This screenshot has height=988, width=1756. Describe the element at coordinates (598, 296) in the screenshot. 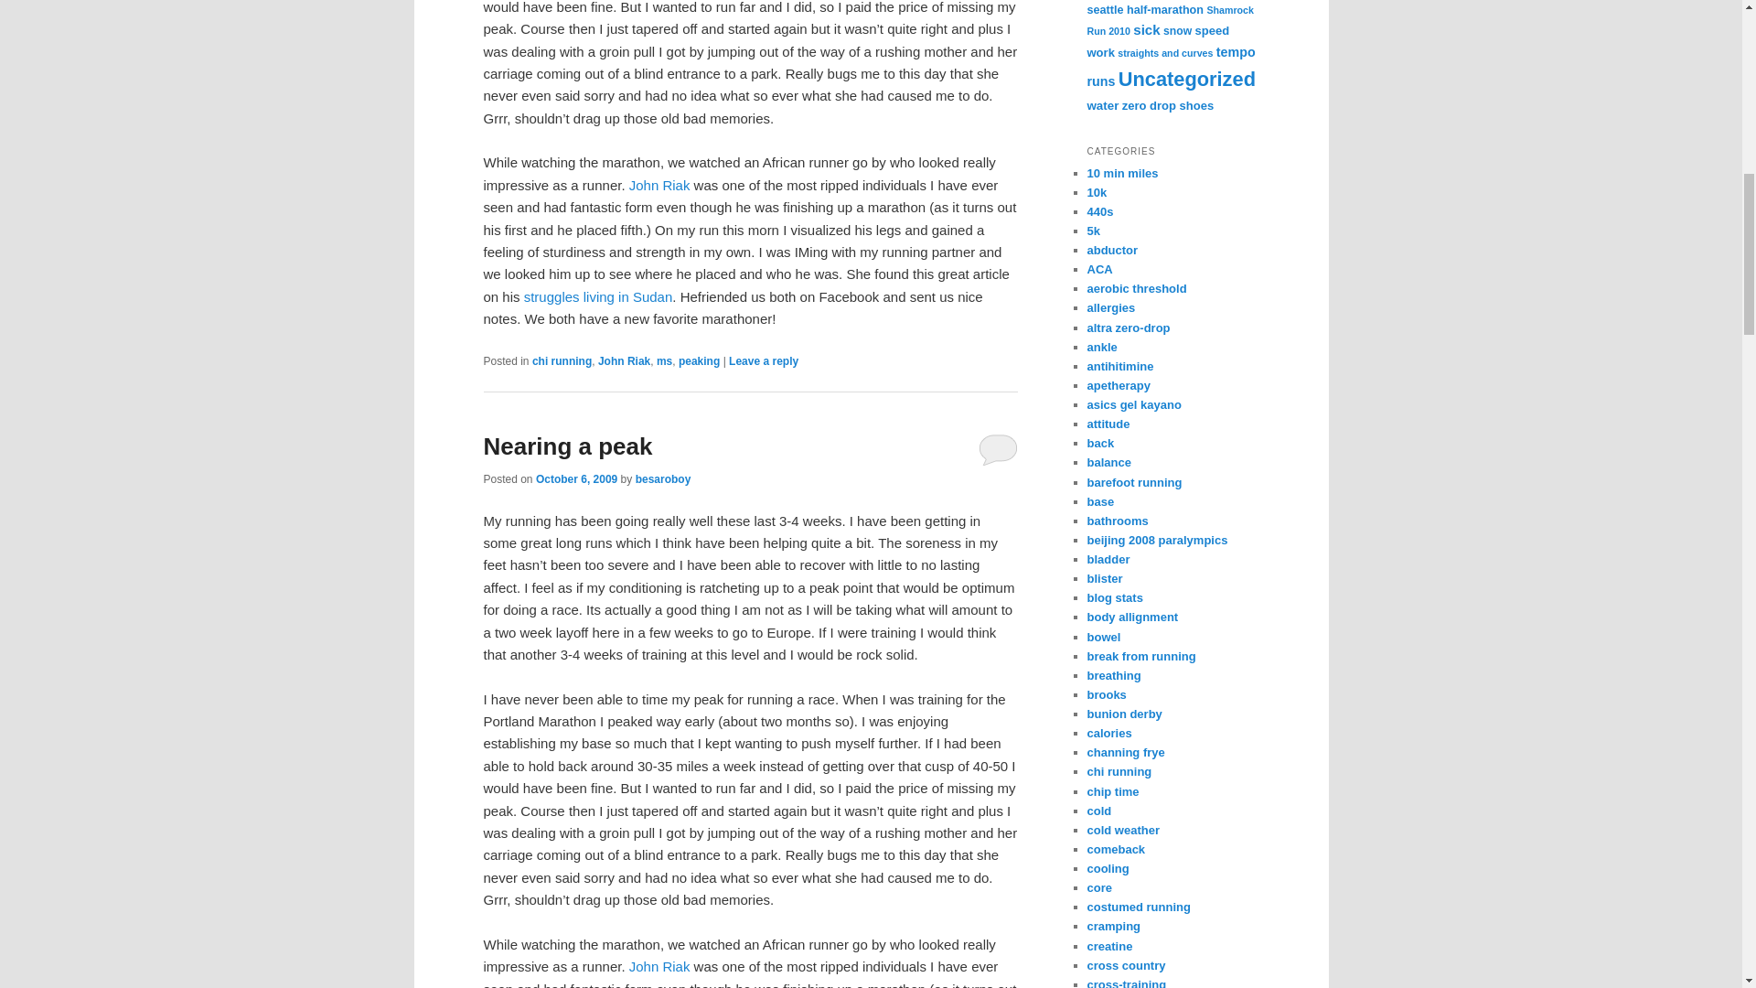

I see `struggles living in Sudan` at that location.